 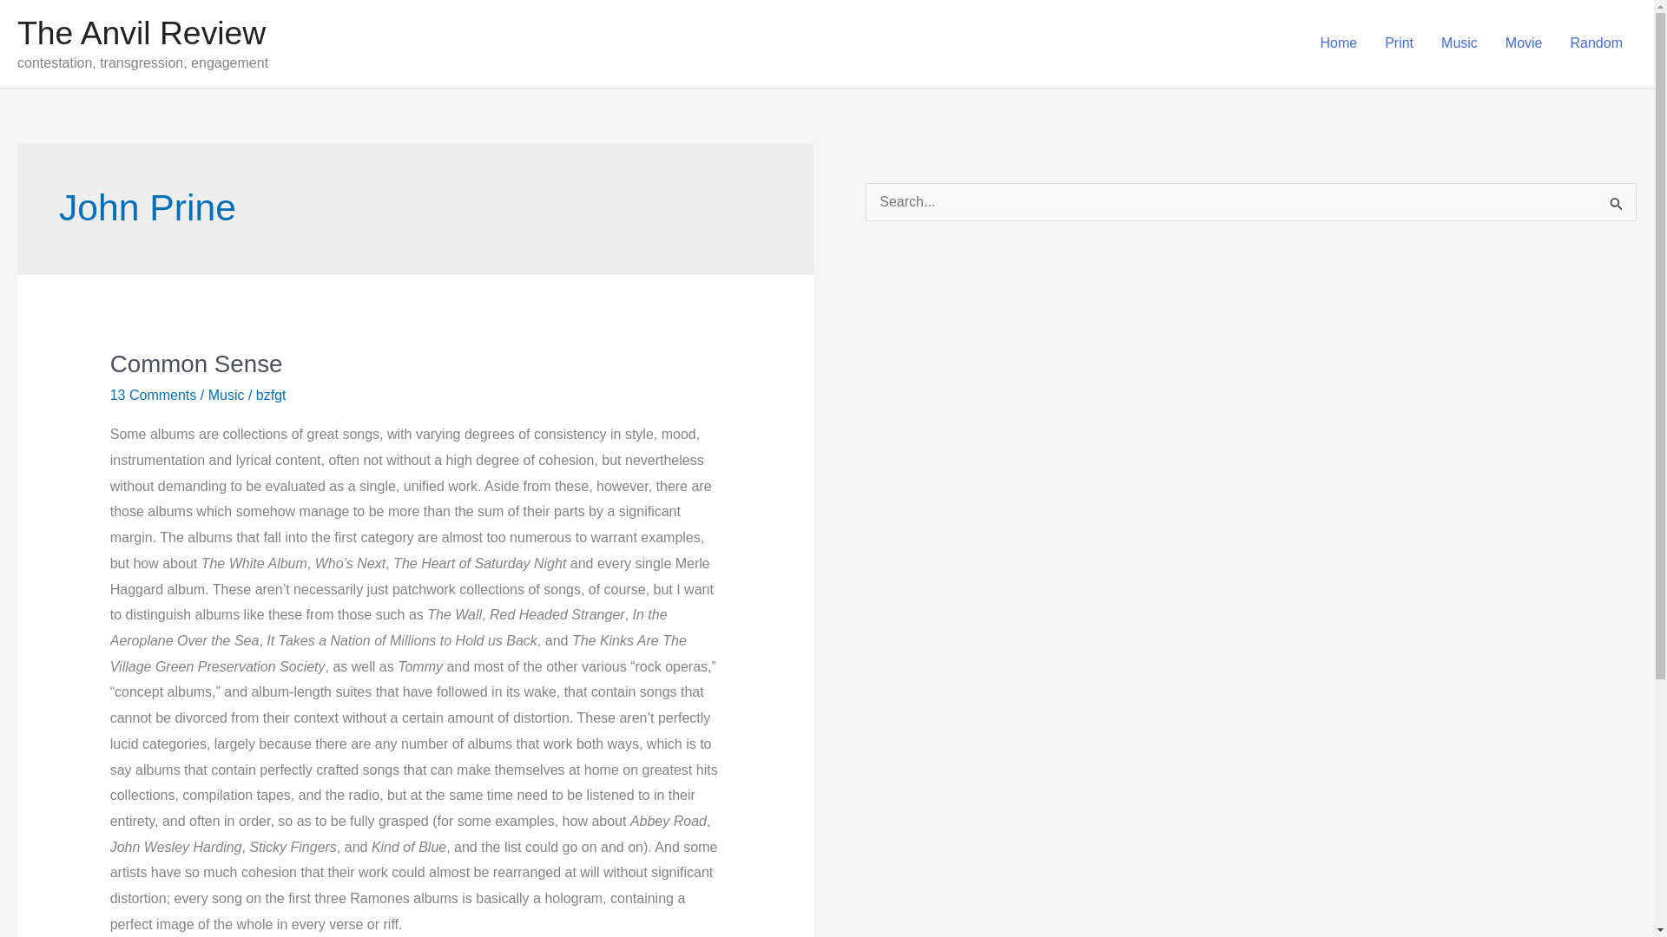 What do you see at coordinates (271, 396) in the screenshot?
I see `View all posts by bzfgt` at bounding box center [271, 396].